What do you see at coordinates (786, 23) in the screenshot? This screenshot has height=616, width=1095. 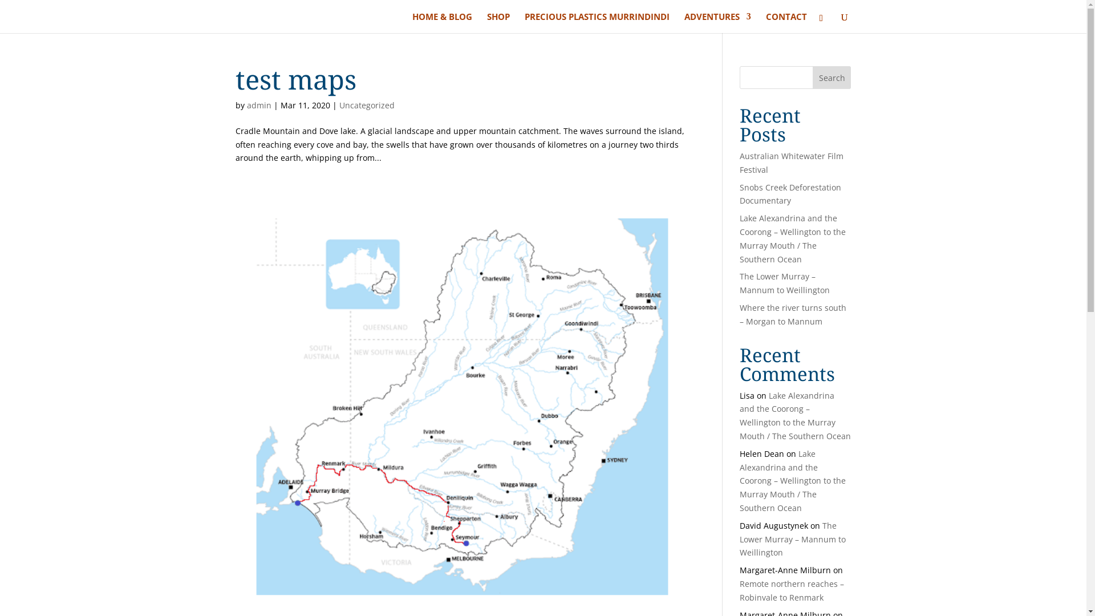 I see `CONTACT` at bounding box center [786, 23].